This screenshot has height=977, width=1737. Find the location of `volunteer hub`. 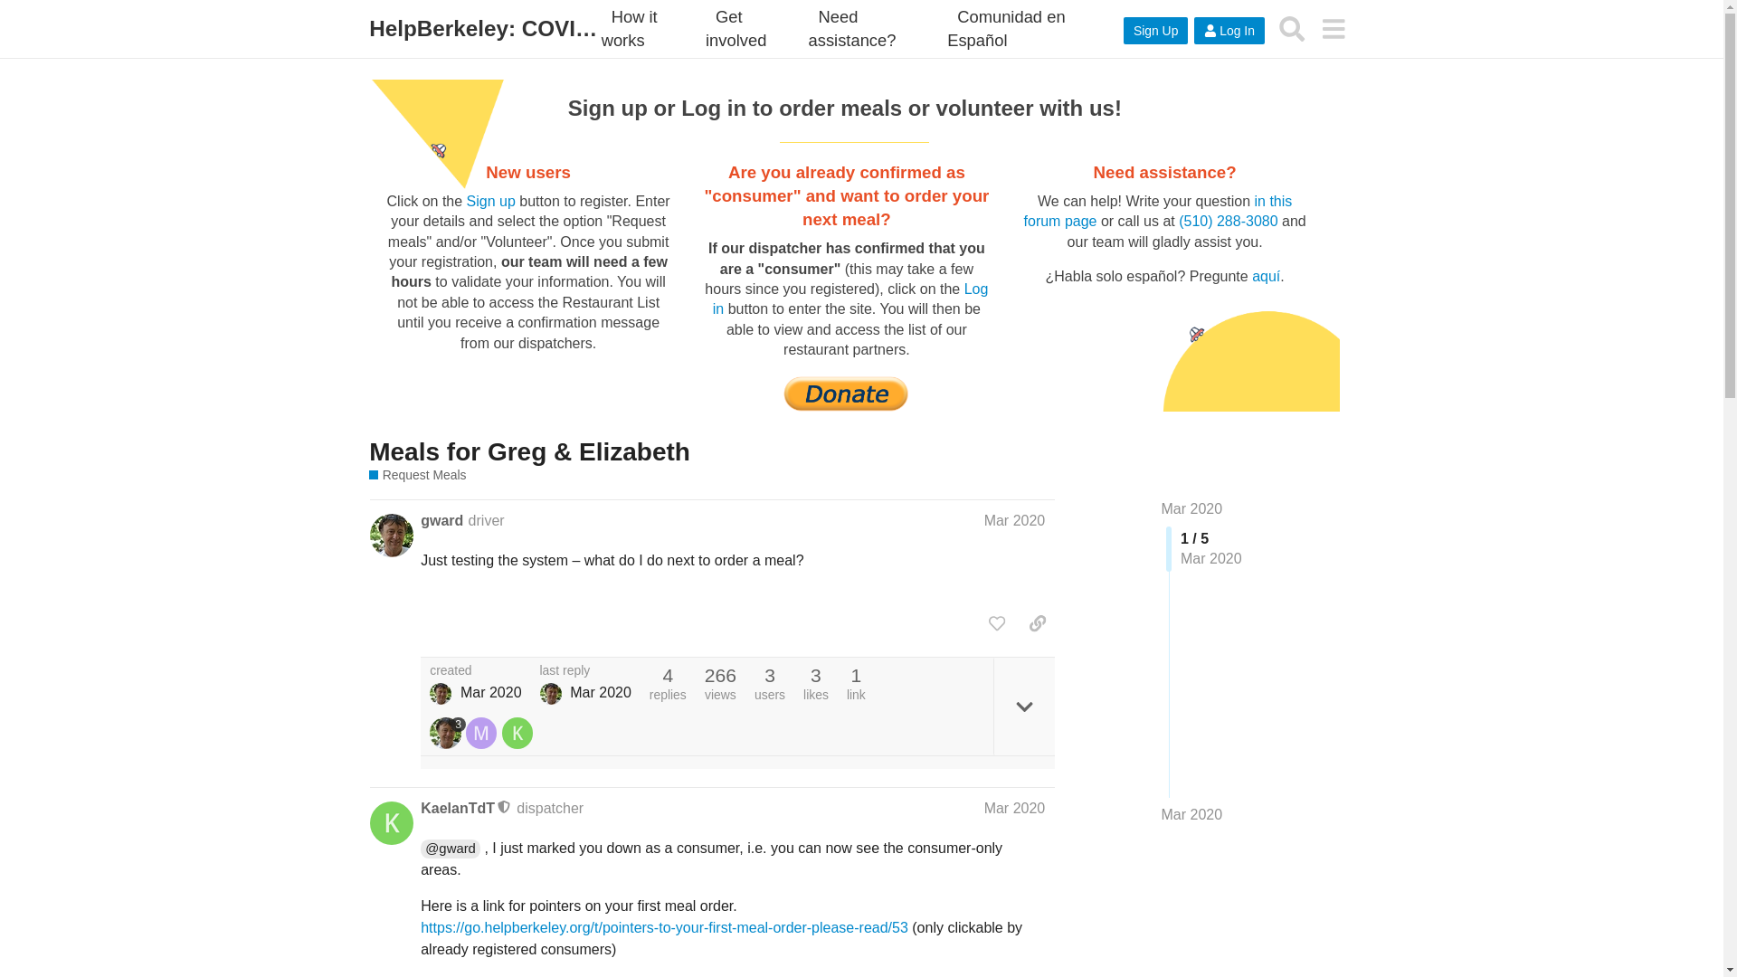

volunteer hub is located at coordinates (740, 29).